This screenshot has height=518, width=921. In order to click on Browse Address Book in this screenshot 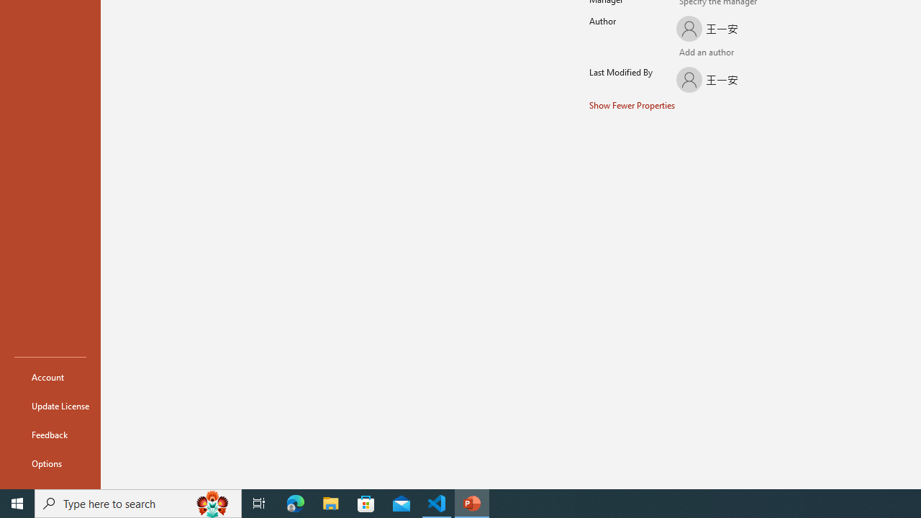, I will do `click(753, 54)`.